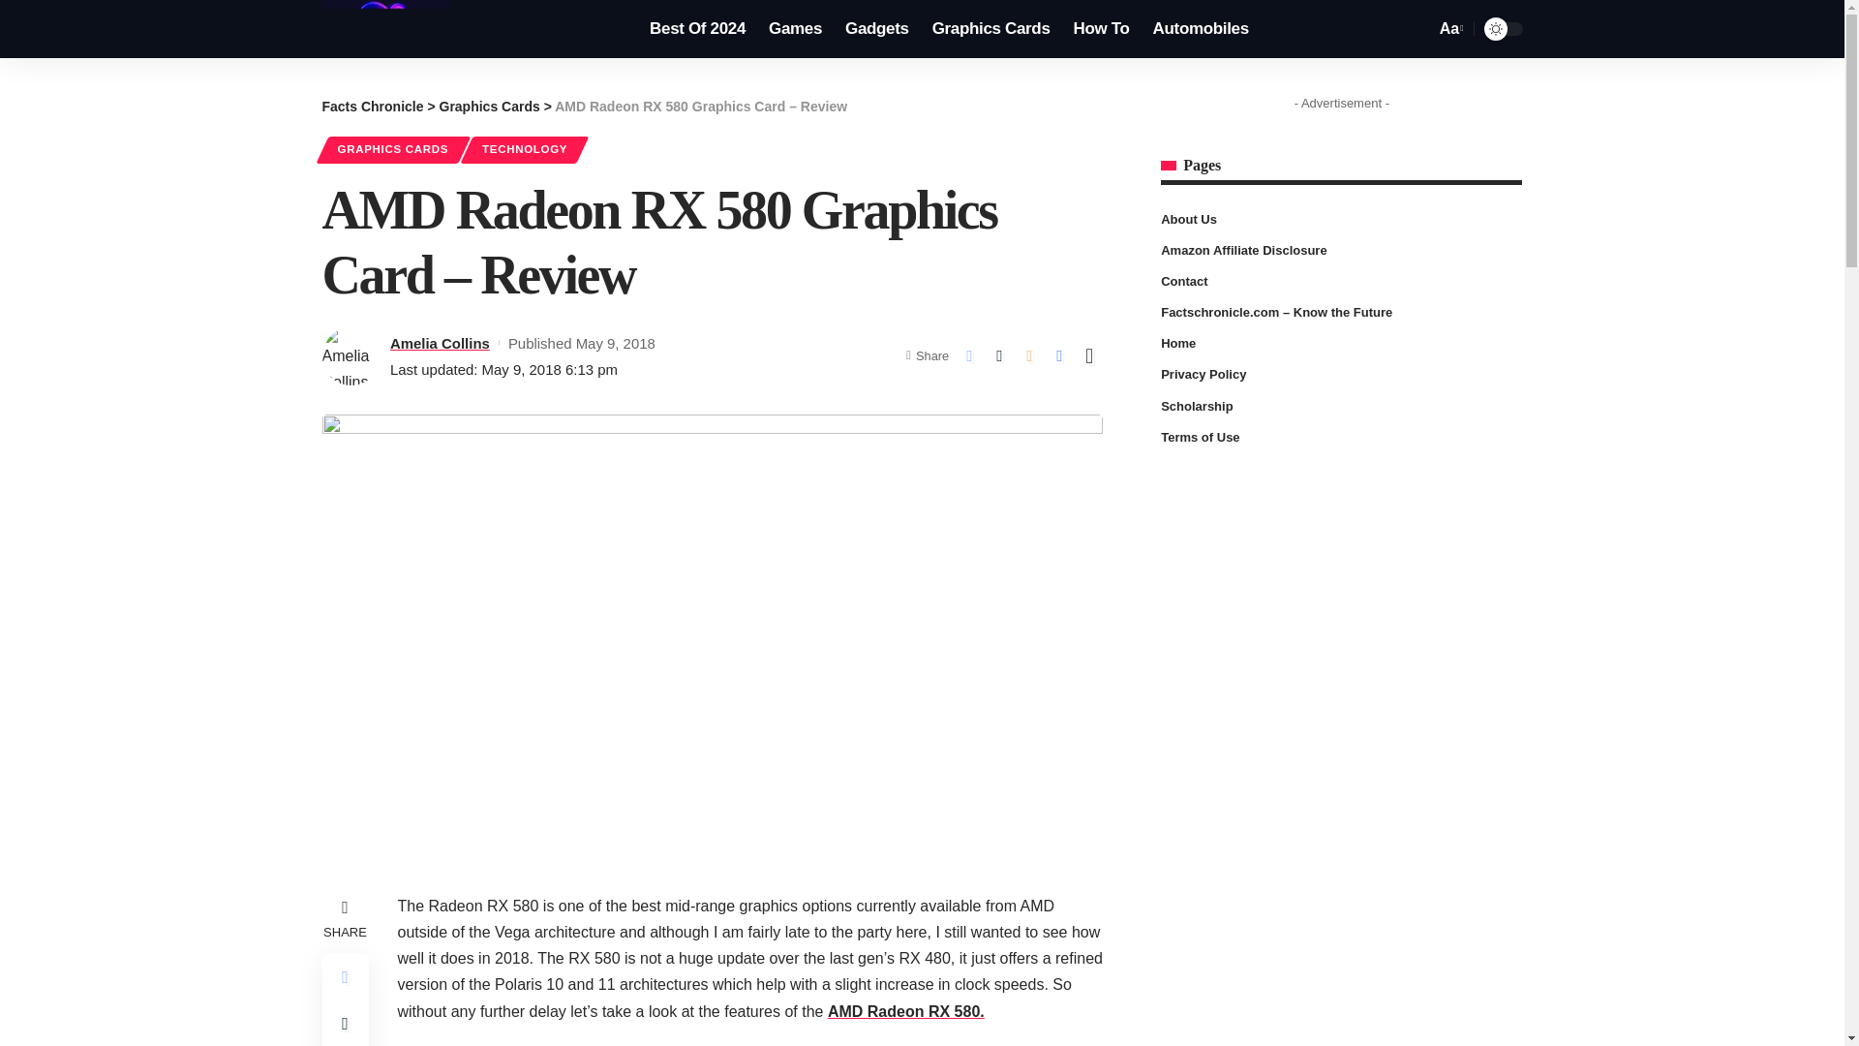  What do you see at coordinates (490, 106) in the screenshot?
I see `Graphics Cards` at bounding box center [490, 106].